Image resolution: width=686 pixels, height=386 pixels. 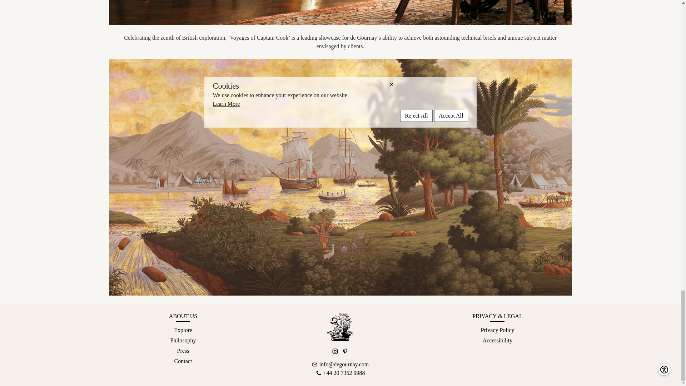 What do you see at coordinates (335, 351) in the screenshot?
I see `Go to our Instagram page` at bounding box center [335, 351].